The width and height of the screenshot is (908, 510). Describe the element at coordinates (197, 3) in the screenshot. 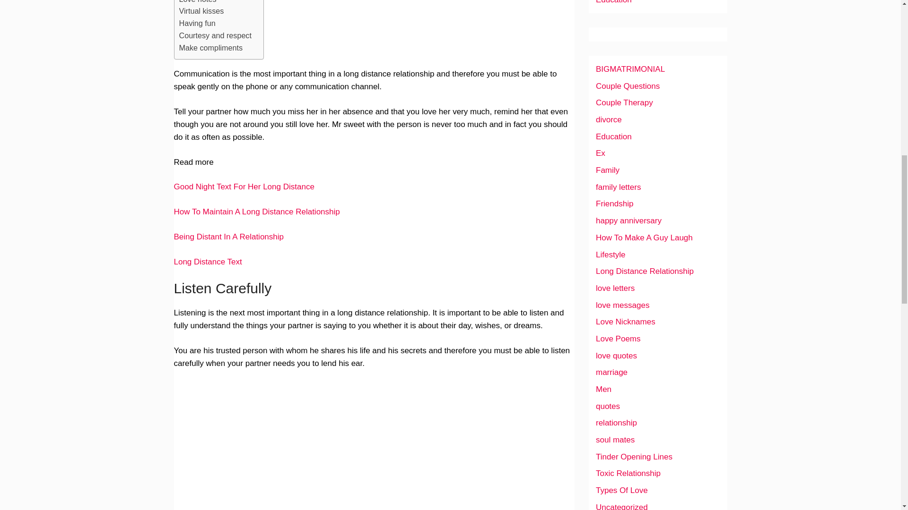

I see `Love notes` at that location.